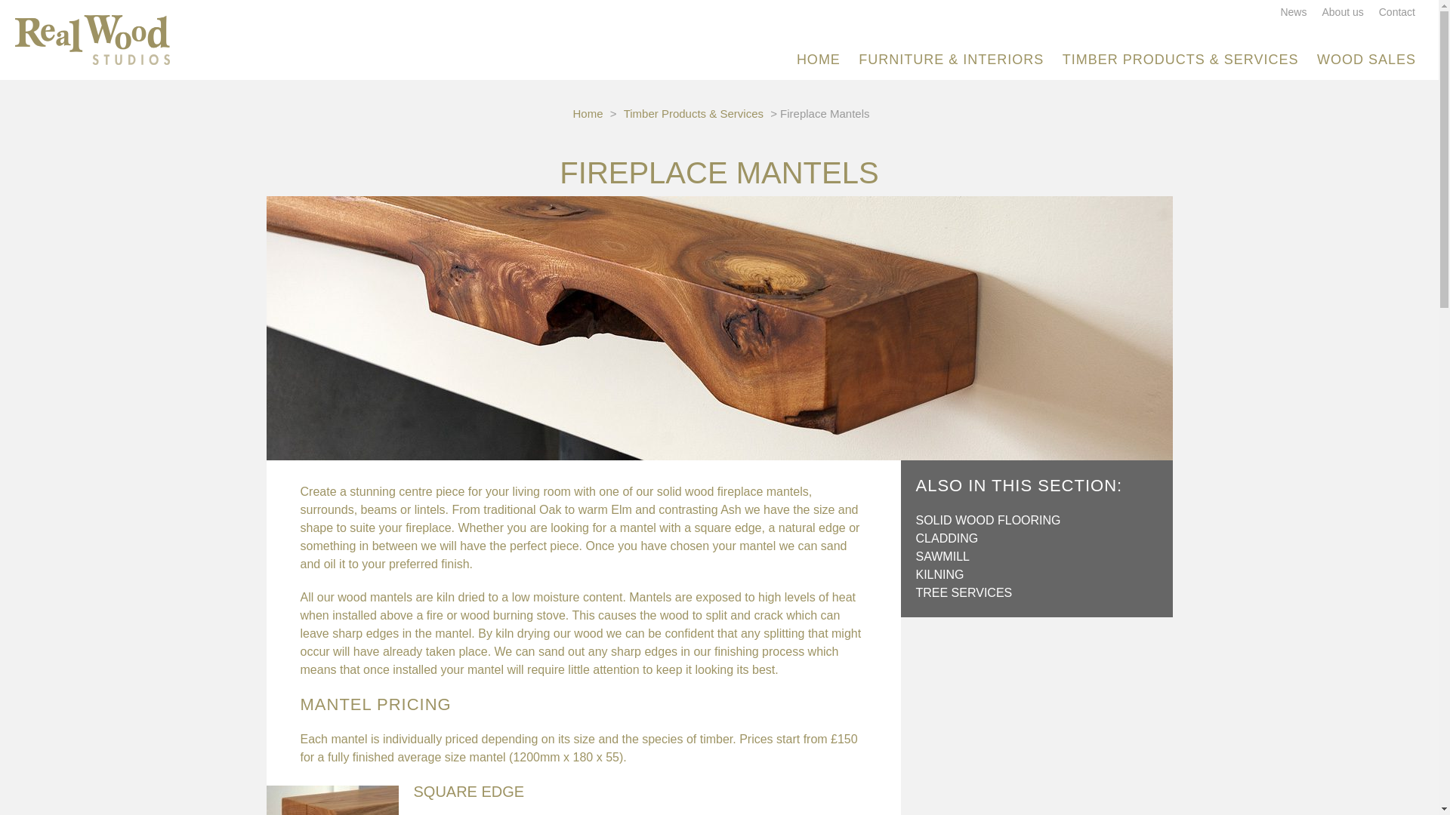 The height and width of the screenshot is (815, 1450). Describe the element at coordinates (92, 39) in the screenshot. I see `Real Wood Studios` at that location.